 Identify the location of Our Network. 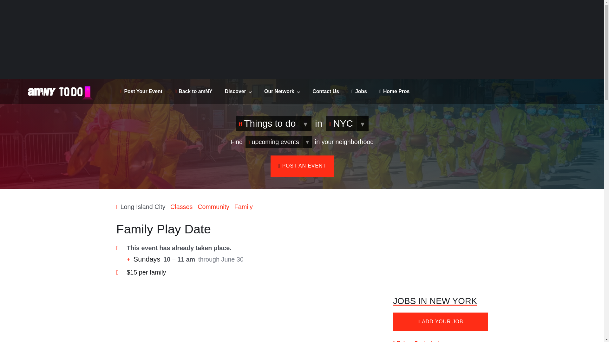
(282, 91).